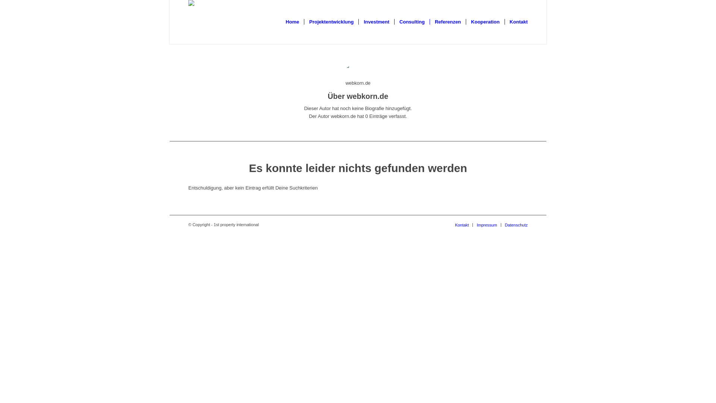 The width and height of the screenshot is (716, 403). What do you see at coordinates (331, 22) in the screenshot?
I see `Projektentwicklung` at bounding box center [331, 22].